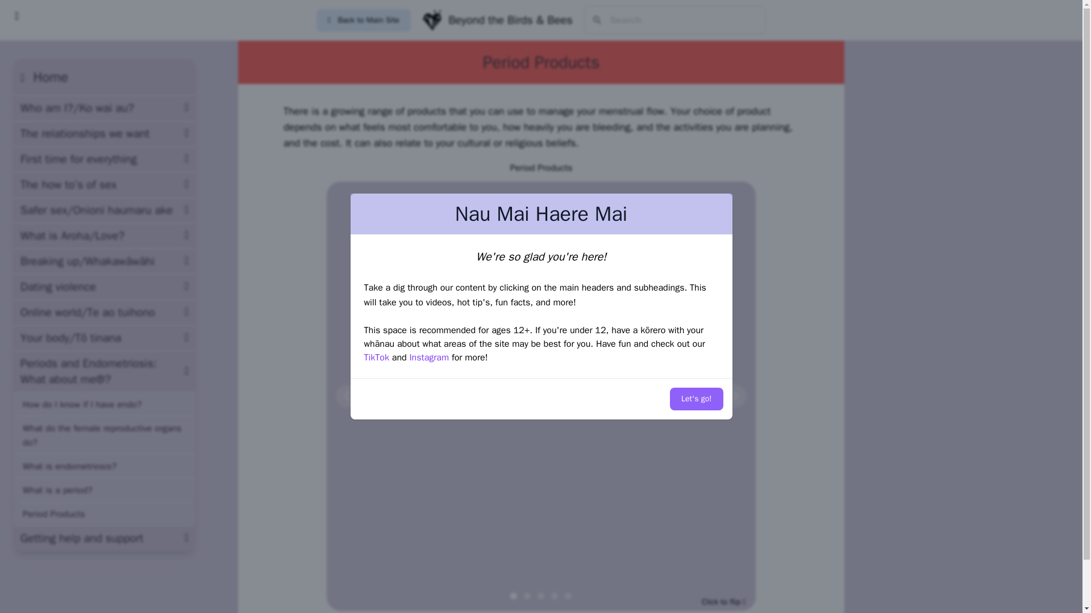 This screenshot has width=1091, height=613. Describe the element at coordinates (364, 20) in the screenshot. I see `Back to Main Site` at that location.